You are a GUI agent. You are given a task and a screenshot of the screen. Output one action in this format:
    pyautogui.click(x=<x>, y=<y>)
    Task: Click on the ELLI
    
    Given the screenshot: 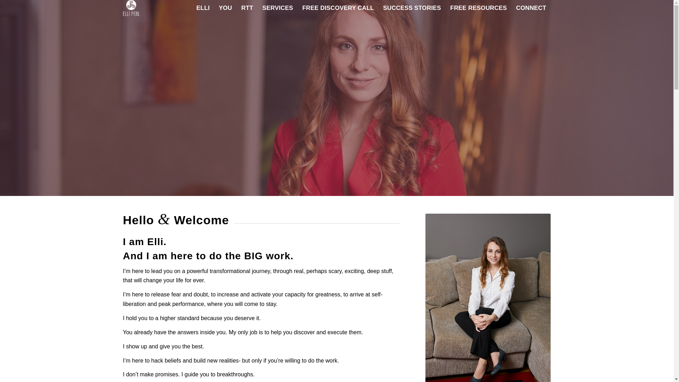 What is the action you would take?
    pyautogui.click(x=203, y=8)
    